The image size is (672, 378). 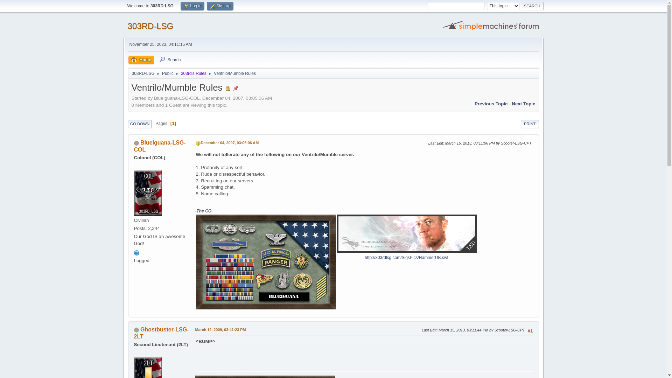 What do you see at coordinates (140, 124) in the screenshot?
I see `GO DOWN` at bounding box center [140, 124].